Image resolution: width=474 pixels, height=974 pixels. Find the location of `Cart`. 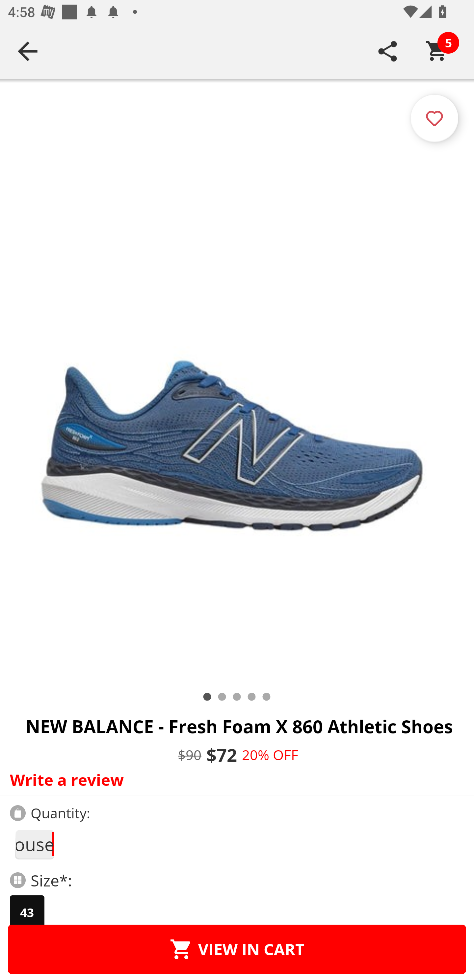

Cart is located at coordinates (437, 51).